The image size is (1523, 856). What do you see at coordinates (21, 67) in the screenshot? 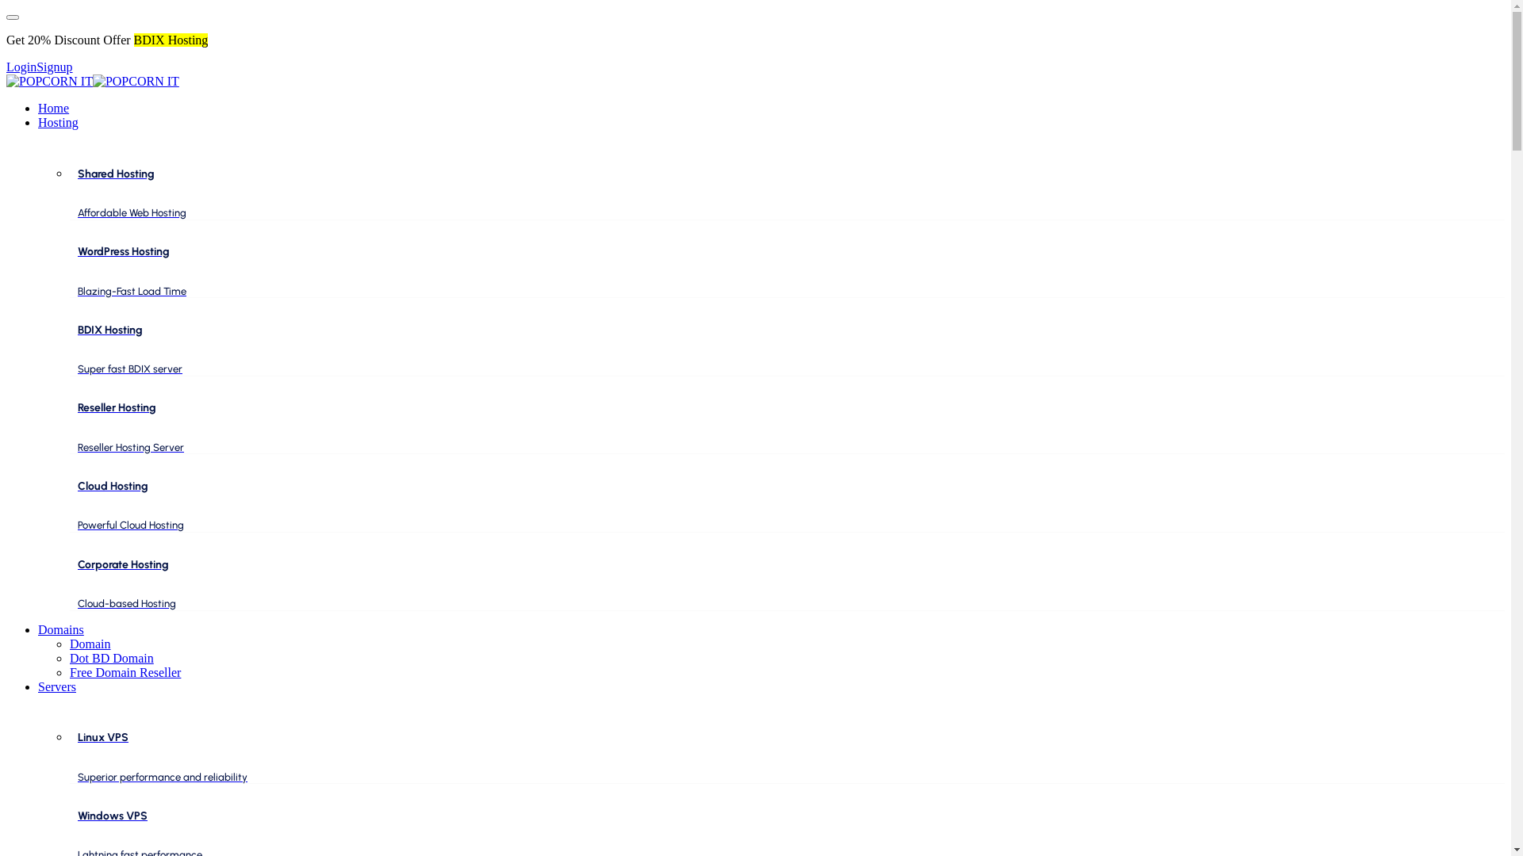
I see `Login` at bounding box center [21, 67].